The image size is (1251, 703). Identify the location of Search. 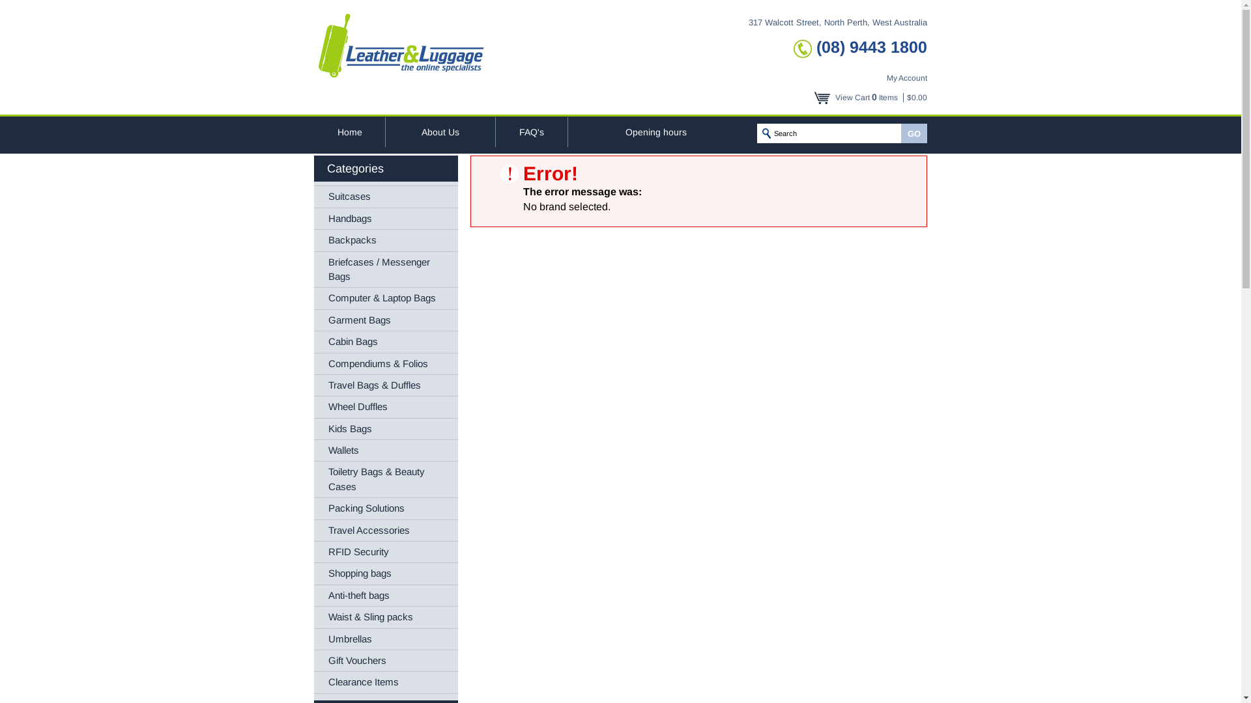
(820, 133).